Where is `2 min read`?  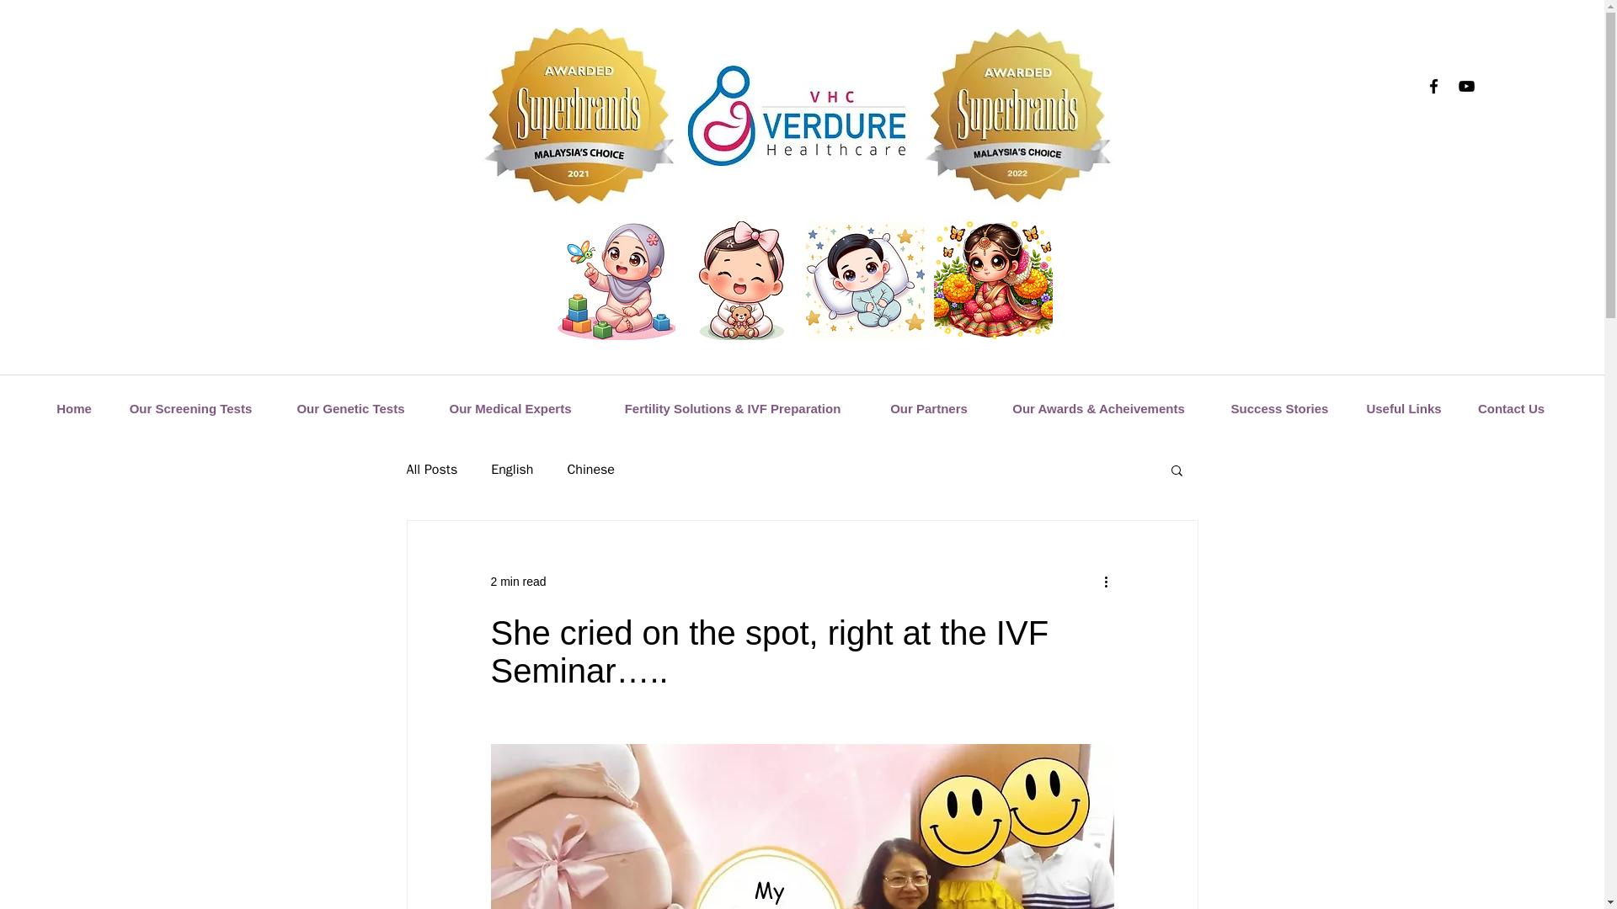
2 min read is located at coordinates (517, 580).